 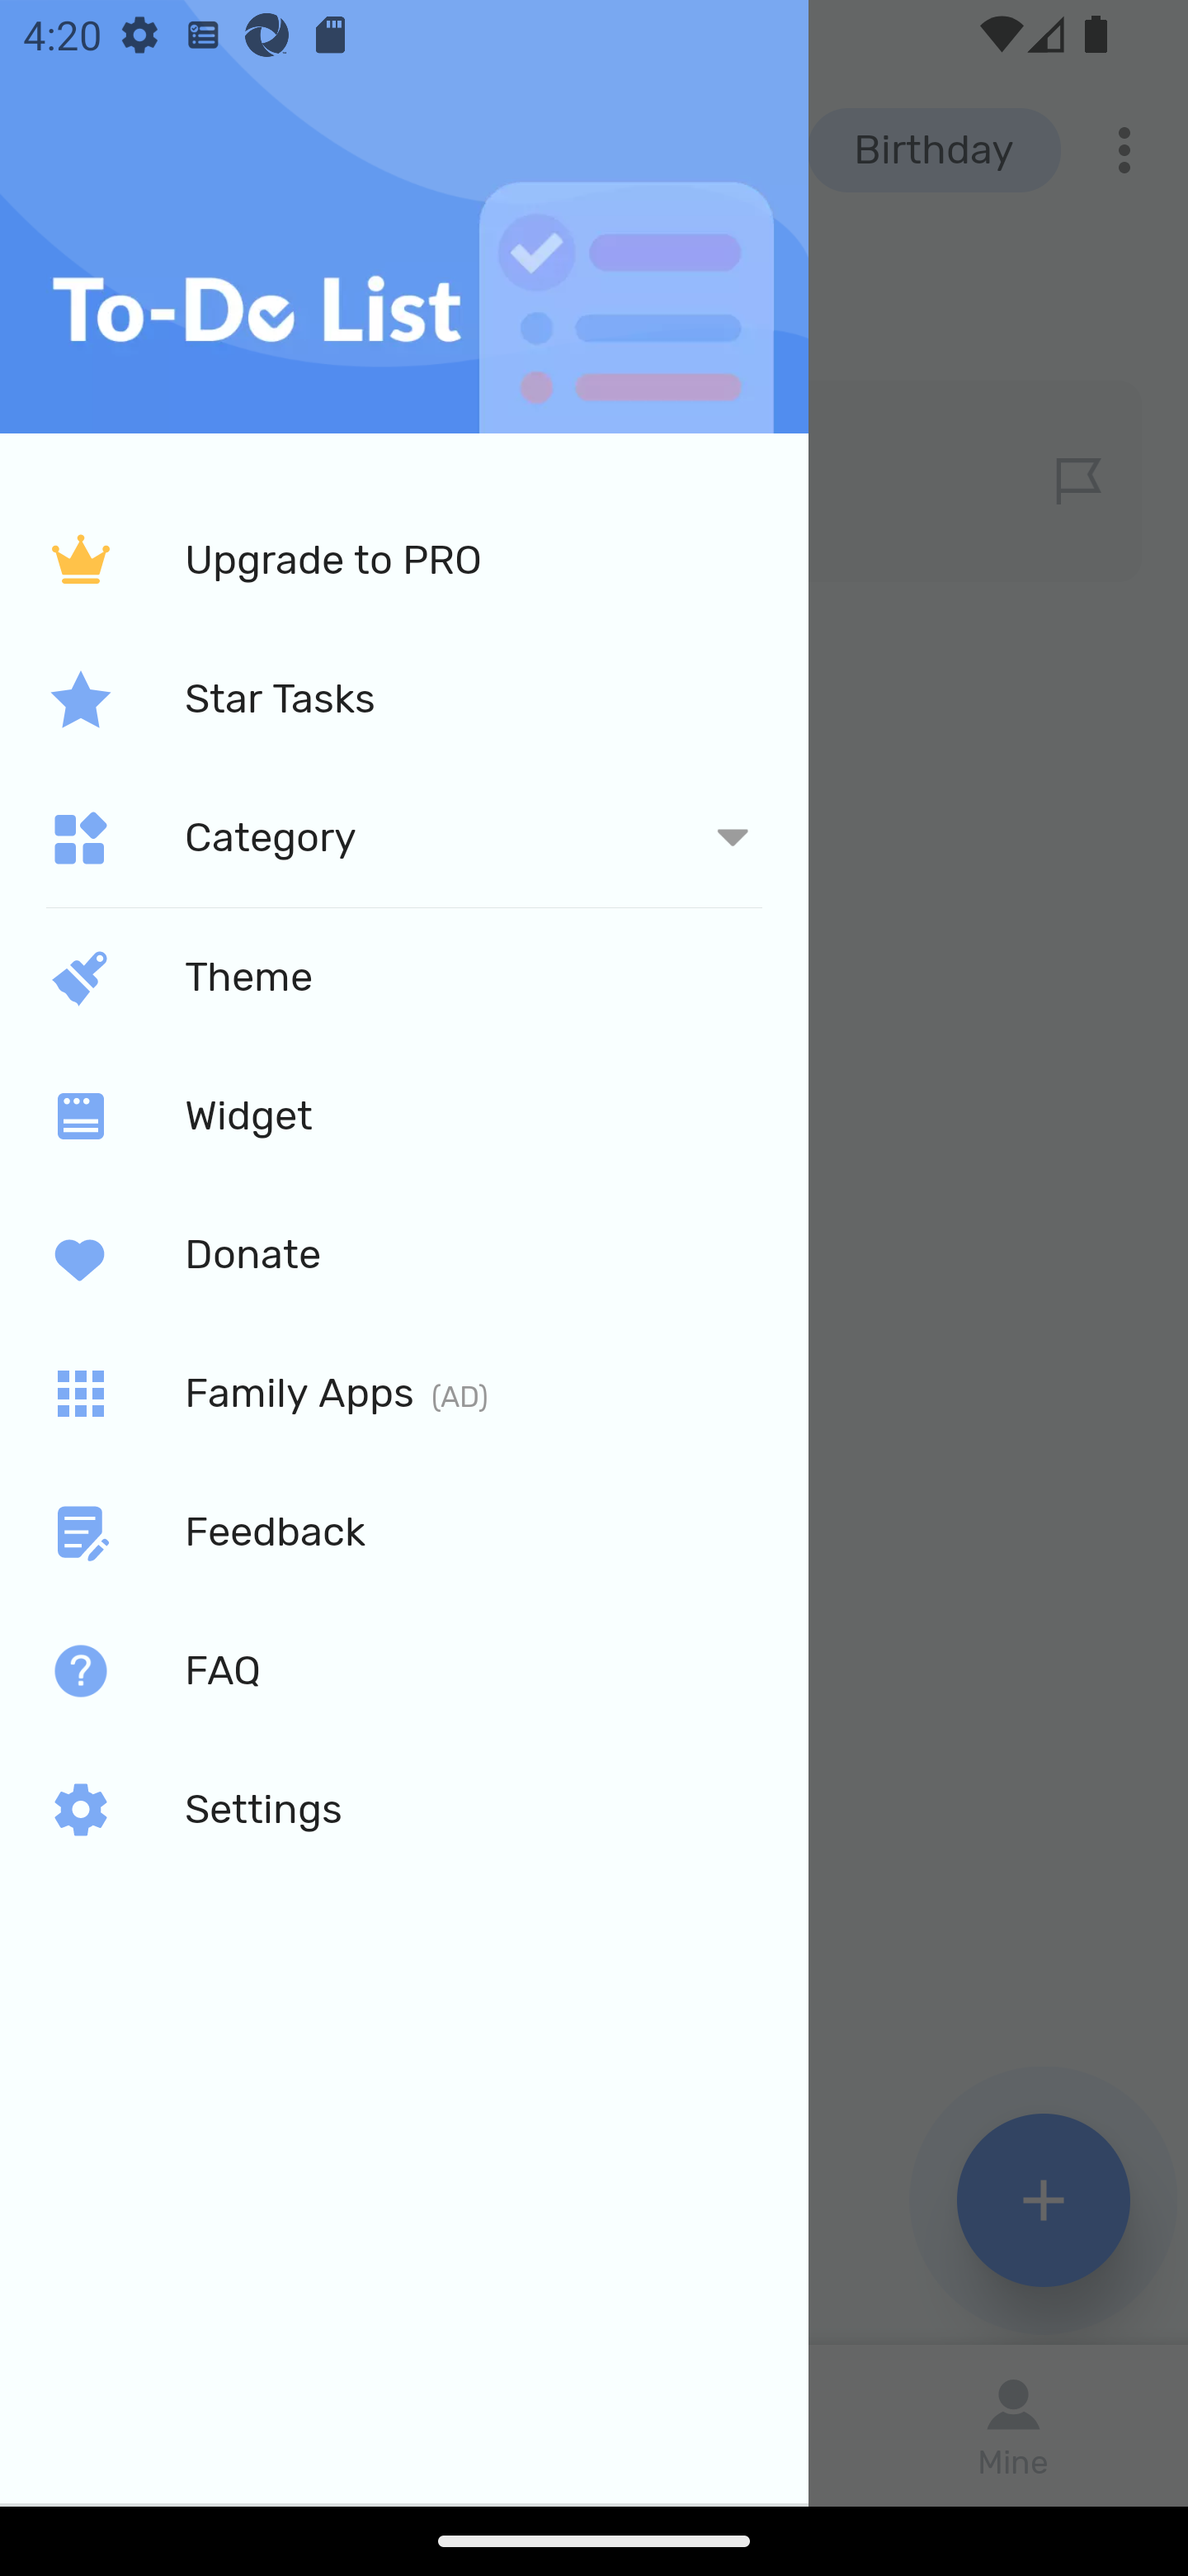 What do you see at coordinates (404, 561) in the screenshot?
I see `Upgrade to PRO` at bounding box center [404, 561].